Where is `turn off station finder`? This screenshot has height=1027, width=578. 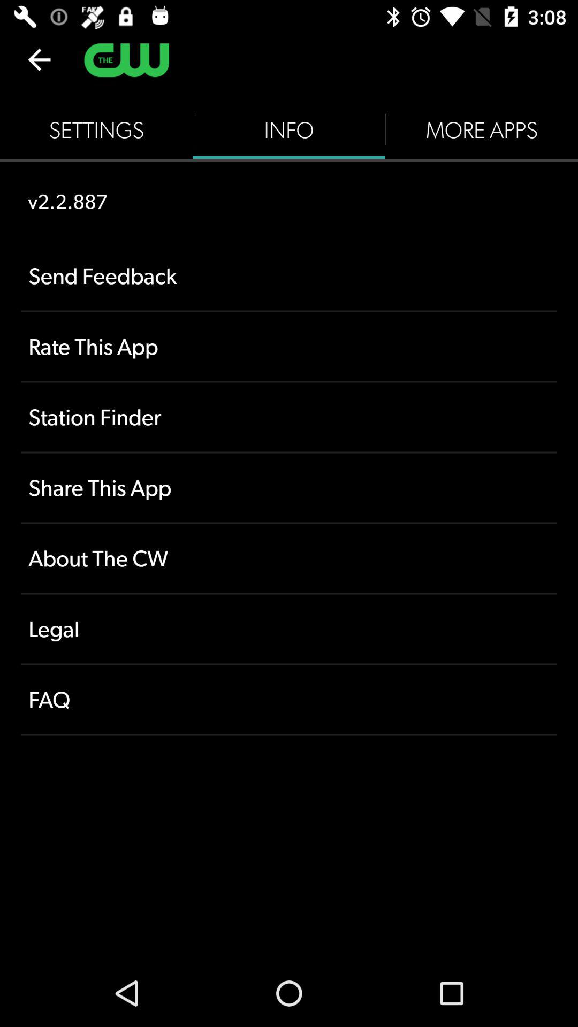
turn off station finder is located at coordinates (289, 417).